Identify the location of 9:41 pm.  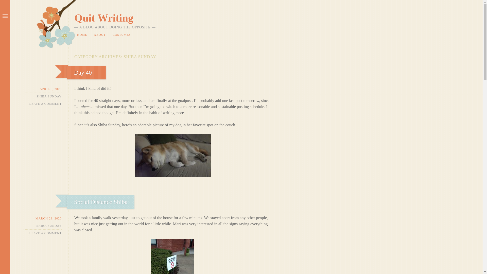
(43, 89).